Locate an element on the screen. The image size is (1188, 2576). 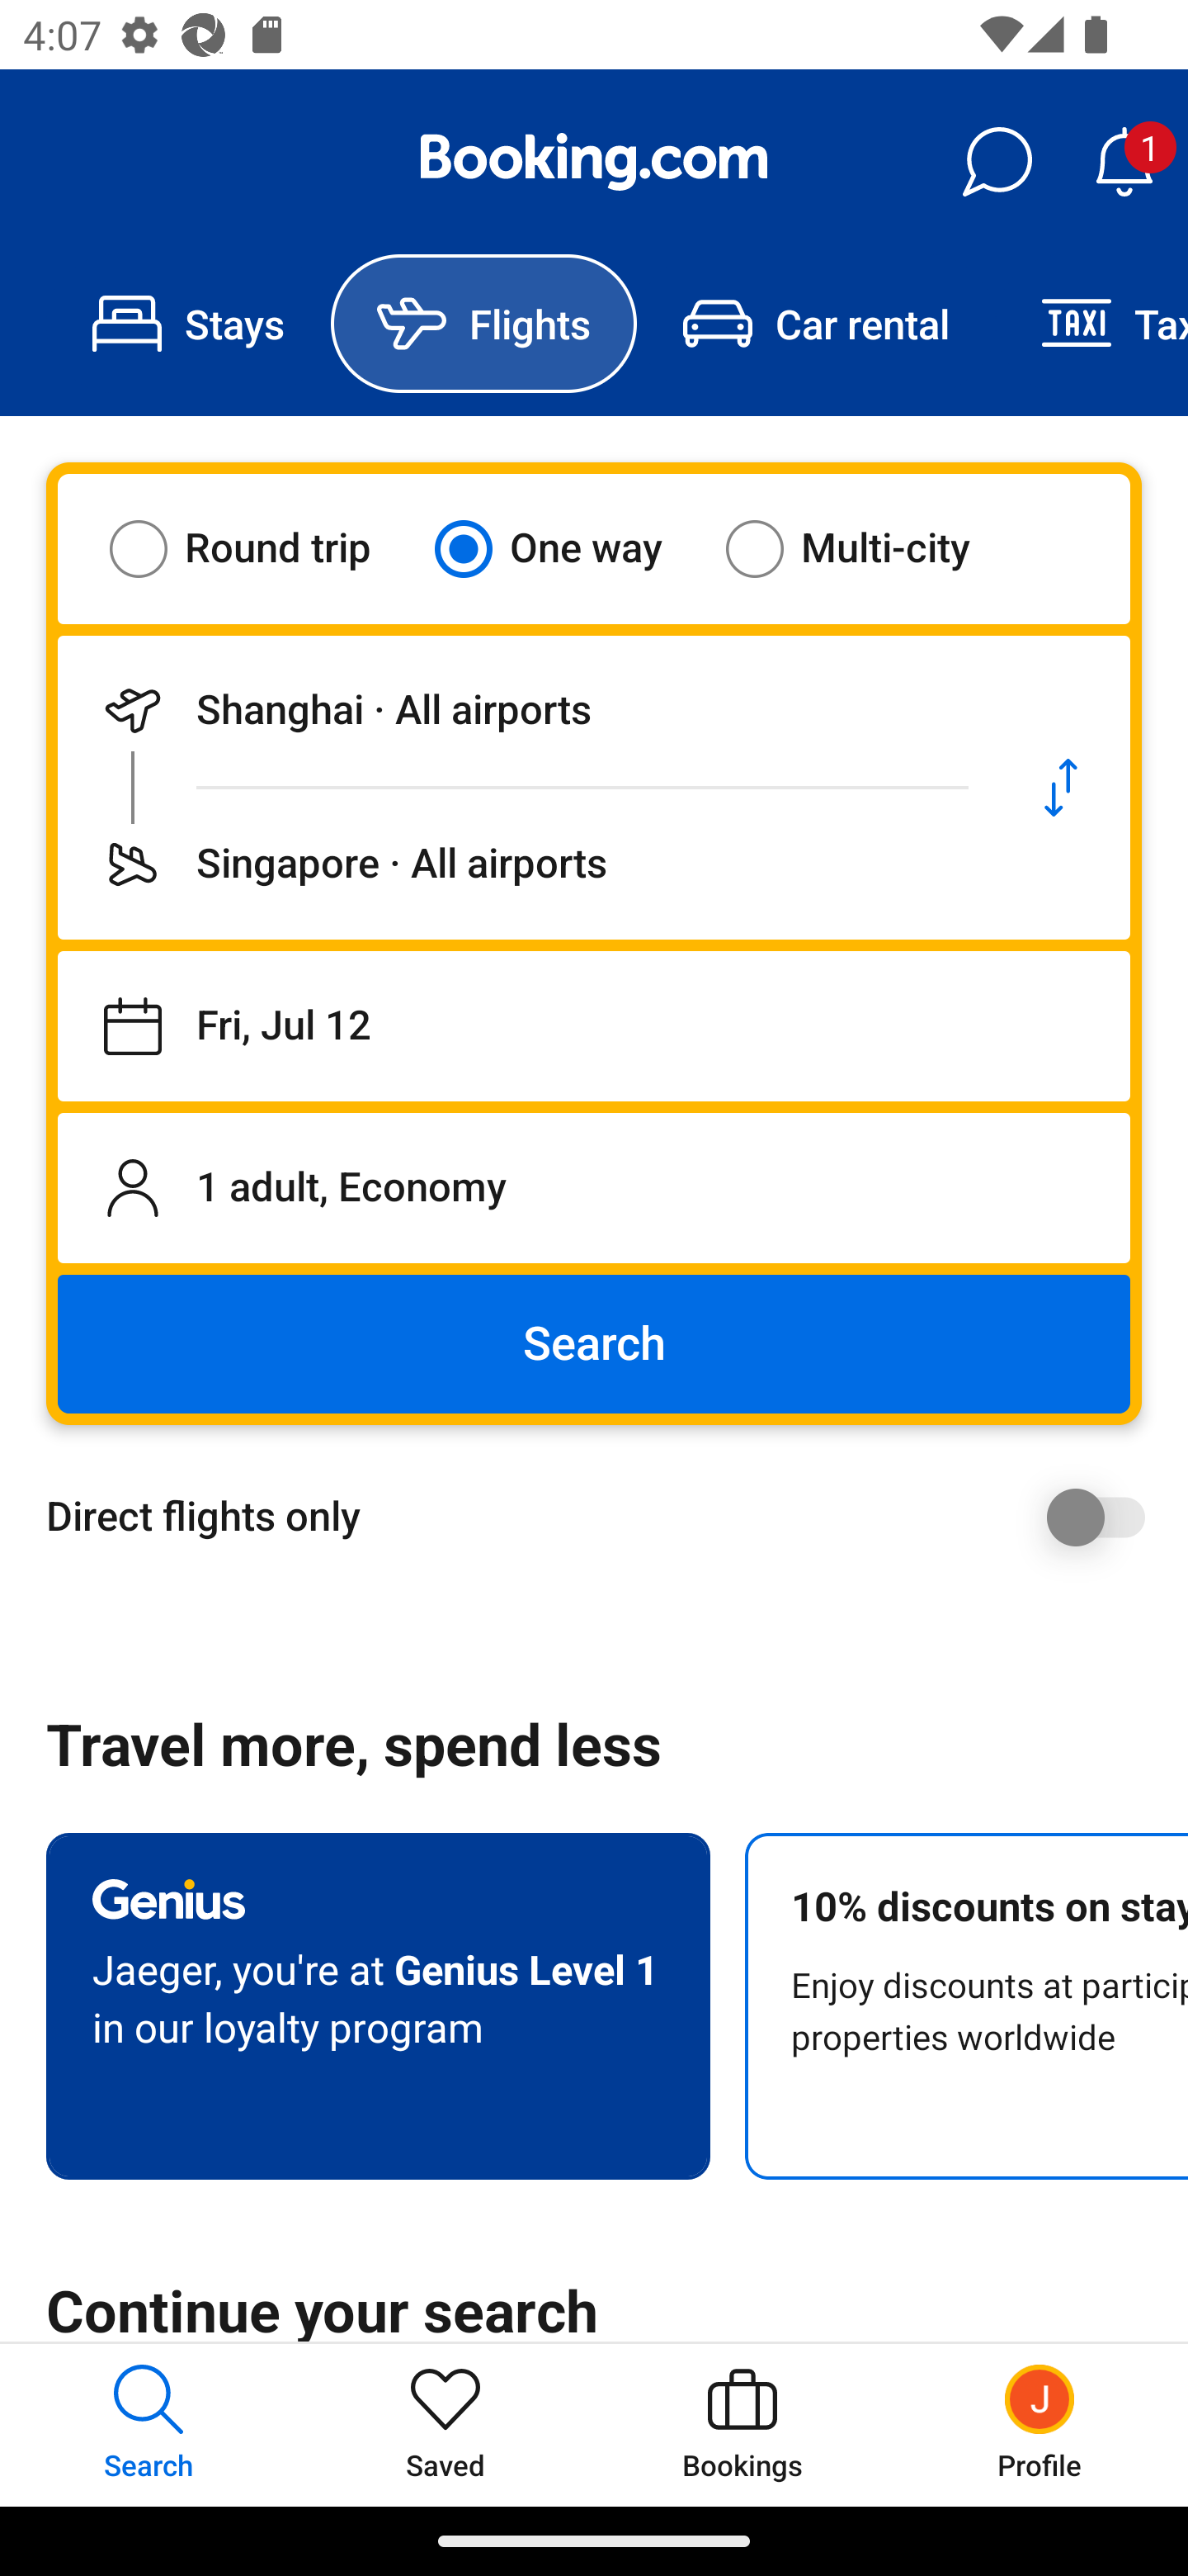
Direct flights only is located at coordinates (606, 1517).